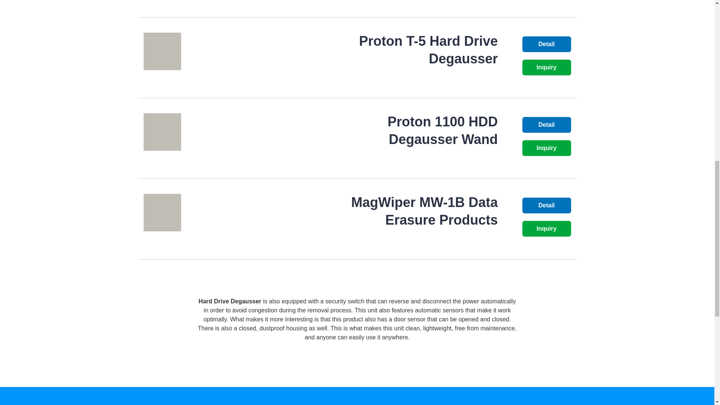 This screenshot has height=405, width=720. I want to click on MagWiper MW-1B Data Erasure Products, so click(424, 211).